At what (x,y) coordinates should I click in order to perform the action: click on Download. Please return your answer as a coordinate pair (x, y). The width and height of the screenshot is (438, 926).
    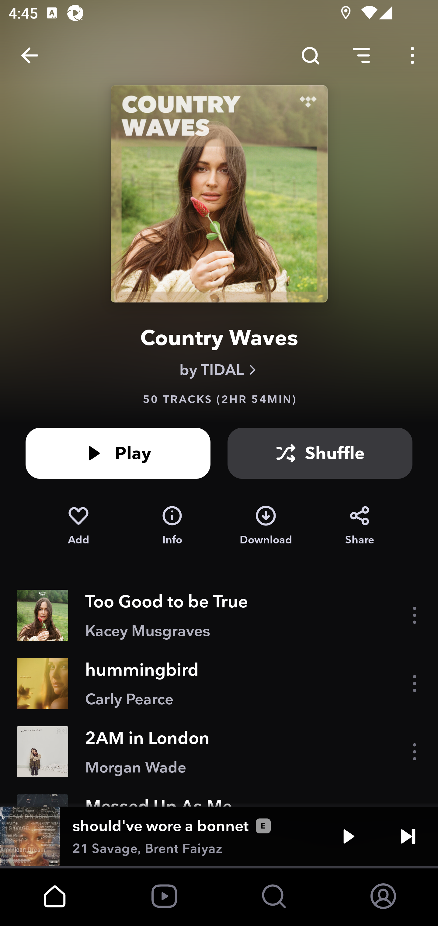
    Looking at the image, I should click on (266, 526).